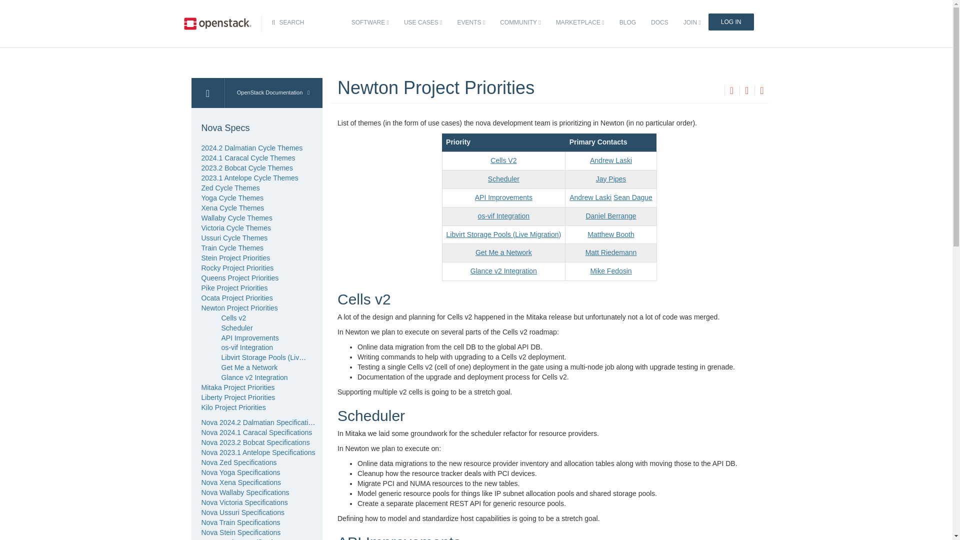 This screenshot has width=960, height=540. I want to click on SOFTWARE, so click(370, 22).